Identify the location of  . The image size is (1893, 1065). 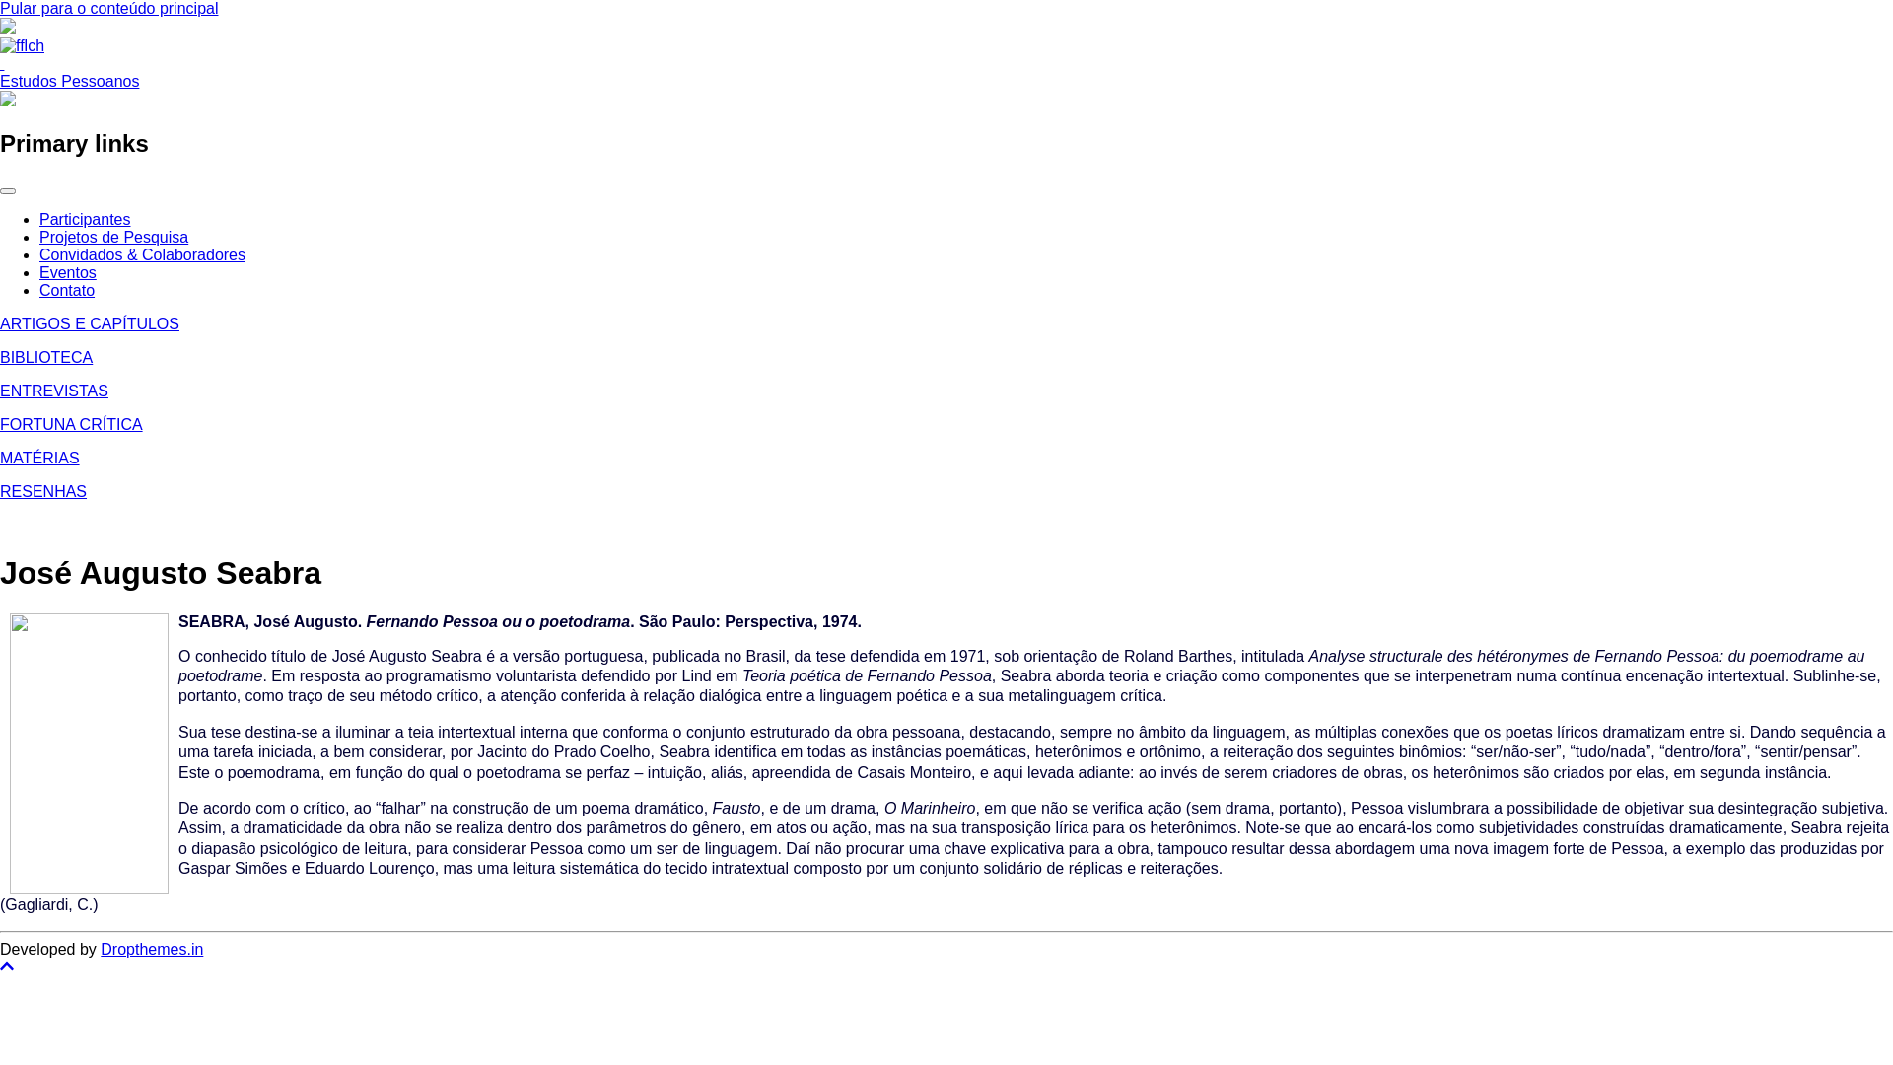
(2, 63).